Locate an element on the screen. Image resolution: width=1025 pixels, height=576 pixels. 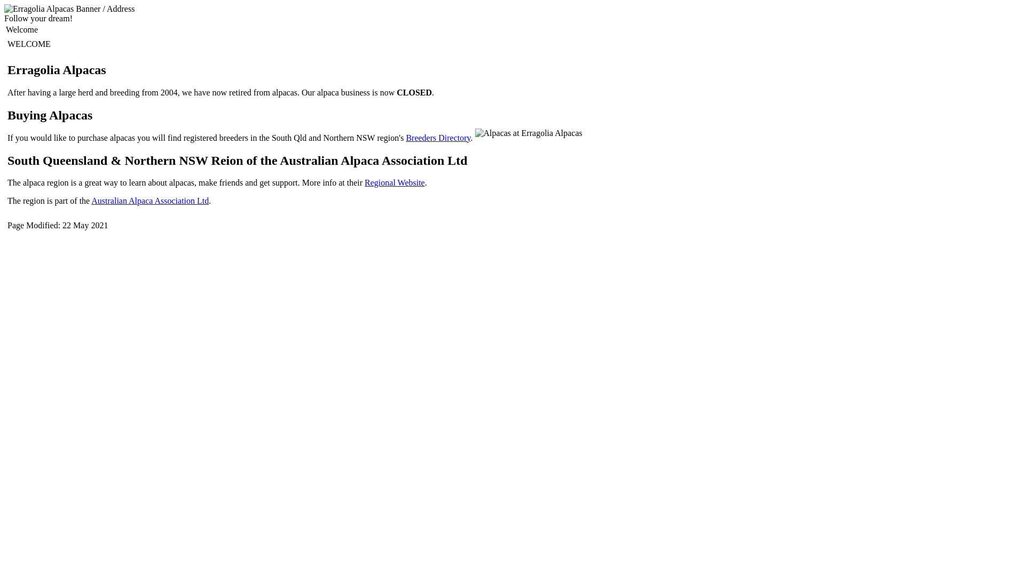
Breeders Directory is located at coordinates (438, 138).